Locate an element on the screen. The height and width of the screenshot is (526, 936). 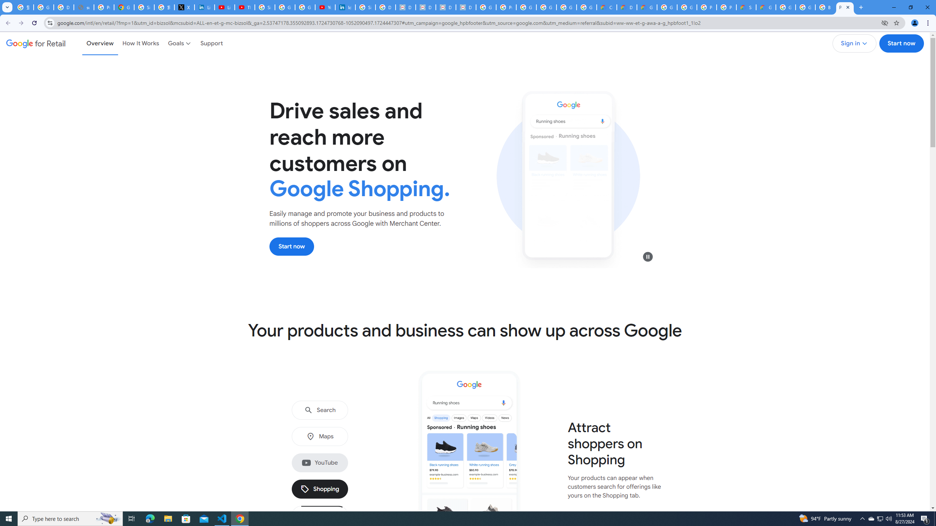
Pause animation is located at coordinates (648, 256).